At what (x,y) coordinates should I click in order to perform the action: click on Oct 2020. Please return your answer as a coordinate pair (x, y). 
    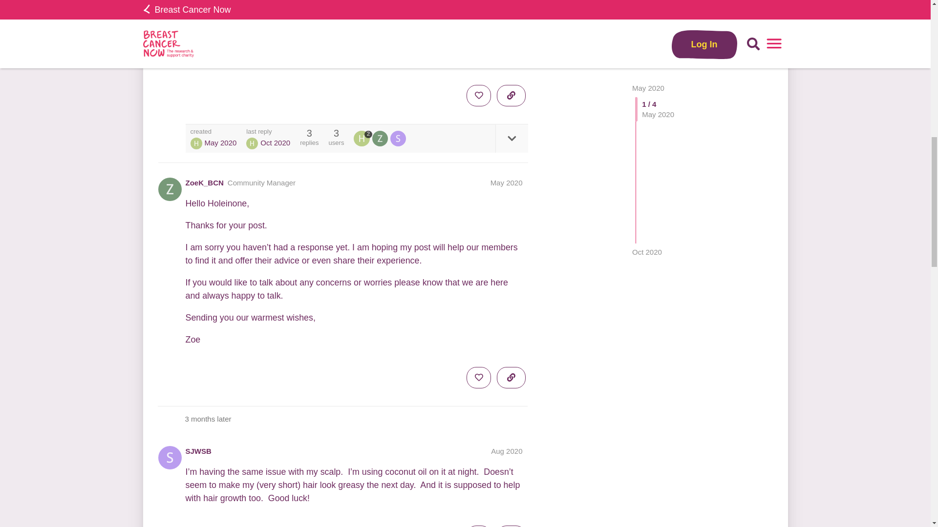
    Looking at the image, I should click on (647, 13).